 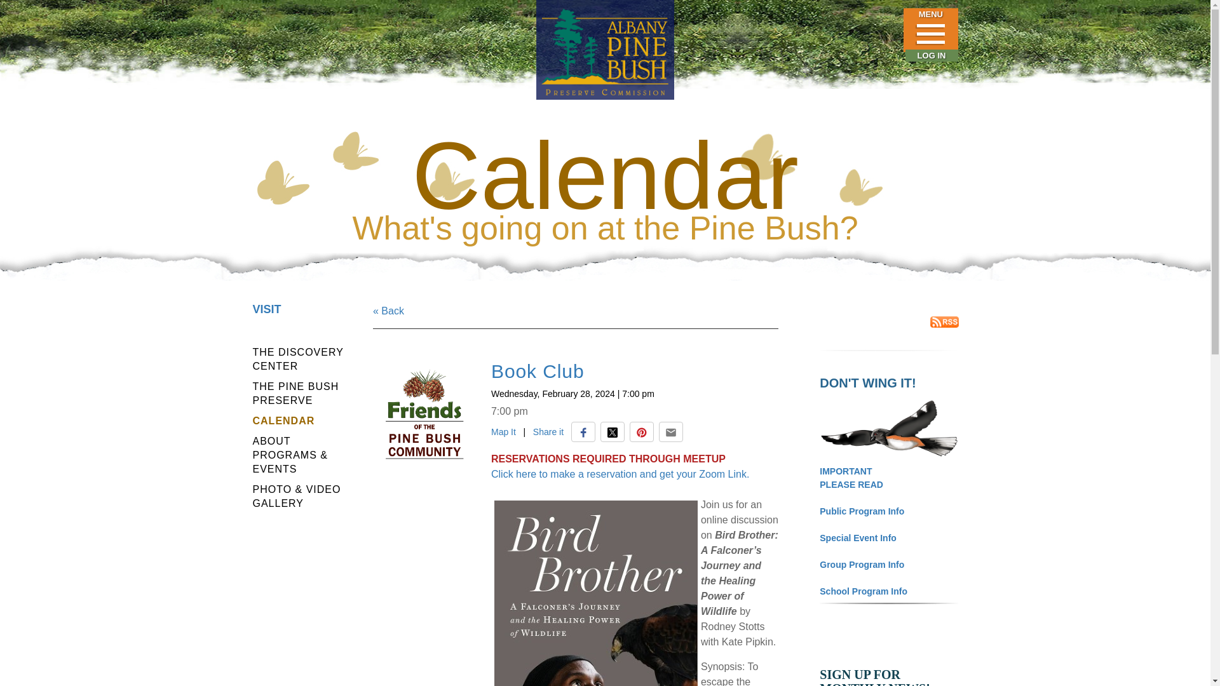 What do you see at coordinates (930, 30) in the screenshot?
I see `MENU` at bounding box center [930, 30].